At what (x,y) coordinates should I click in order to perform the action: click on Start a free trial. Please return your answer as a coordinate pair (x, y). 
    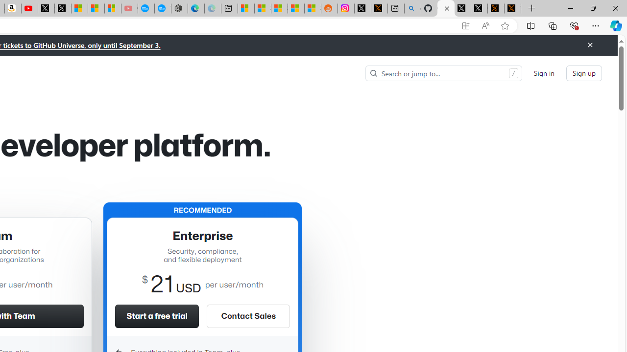
    Looking at the image, I should click on (157, 316).